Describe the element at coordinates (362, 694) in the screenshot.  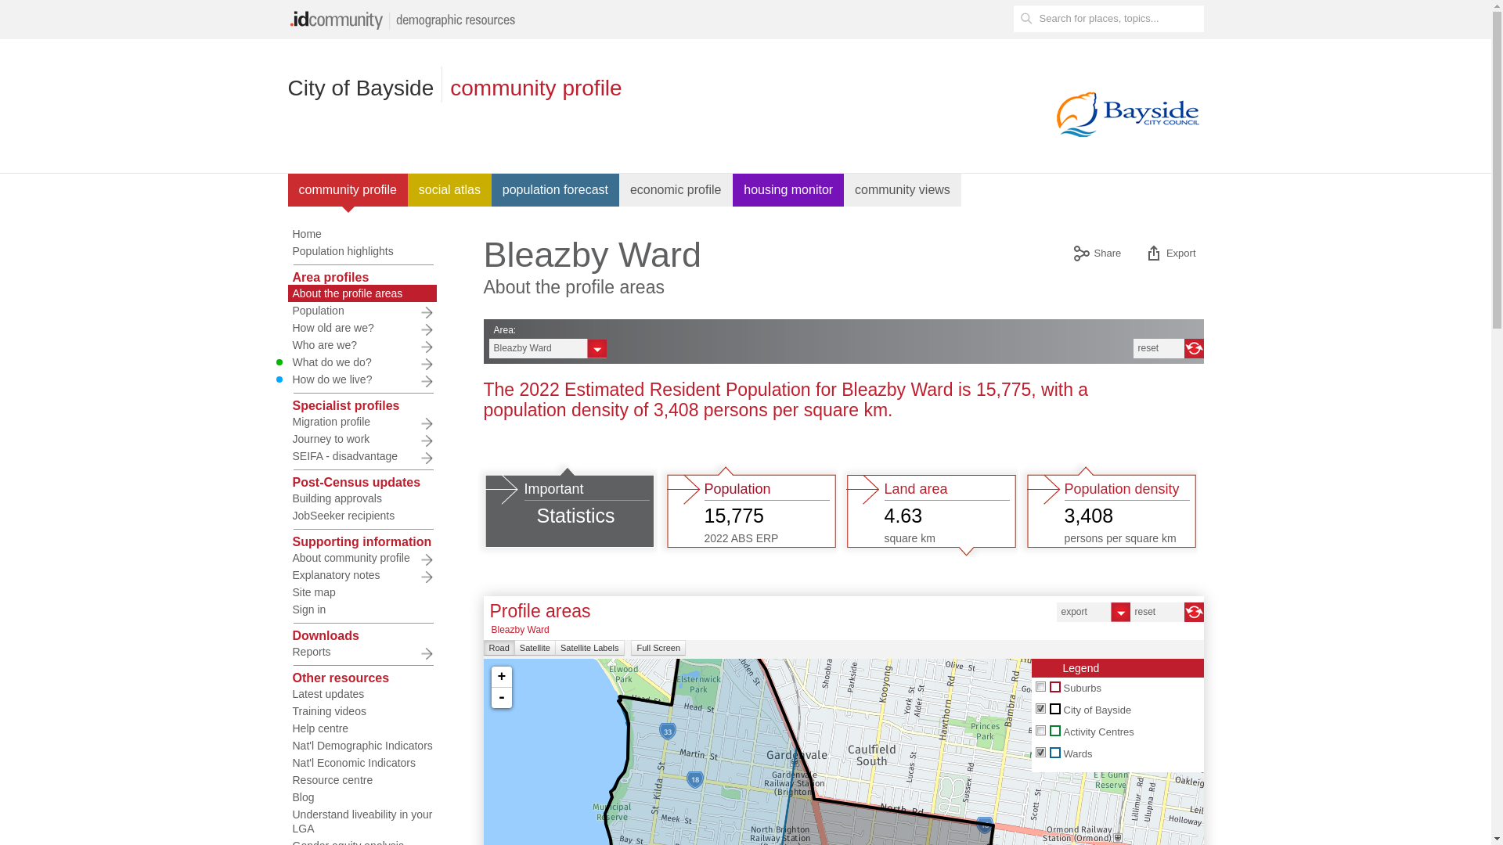
I see `Latest updates` at that location.